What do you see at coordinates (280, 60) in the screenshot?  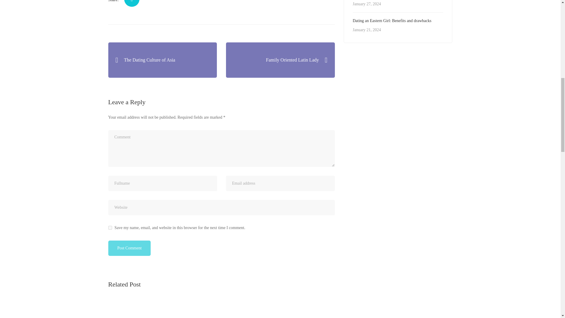 I see `Family Oriented Latin Lady` at bounding box center [280, 60].